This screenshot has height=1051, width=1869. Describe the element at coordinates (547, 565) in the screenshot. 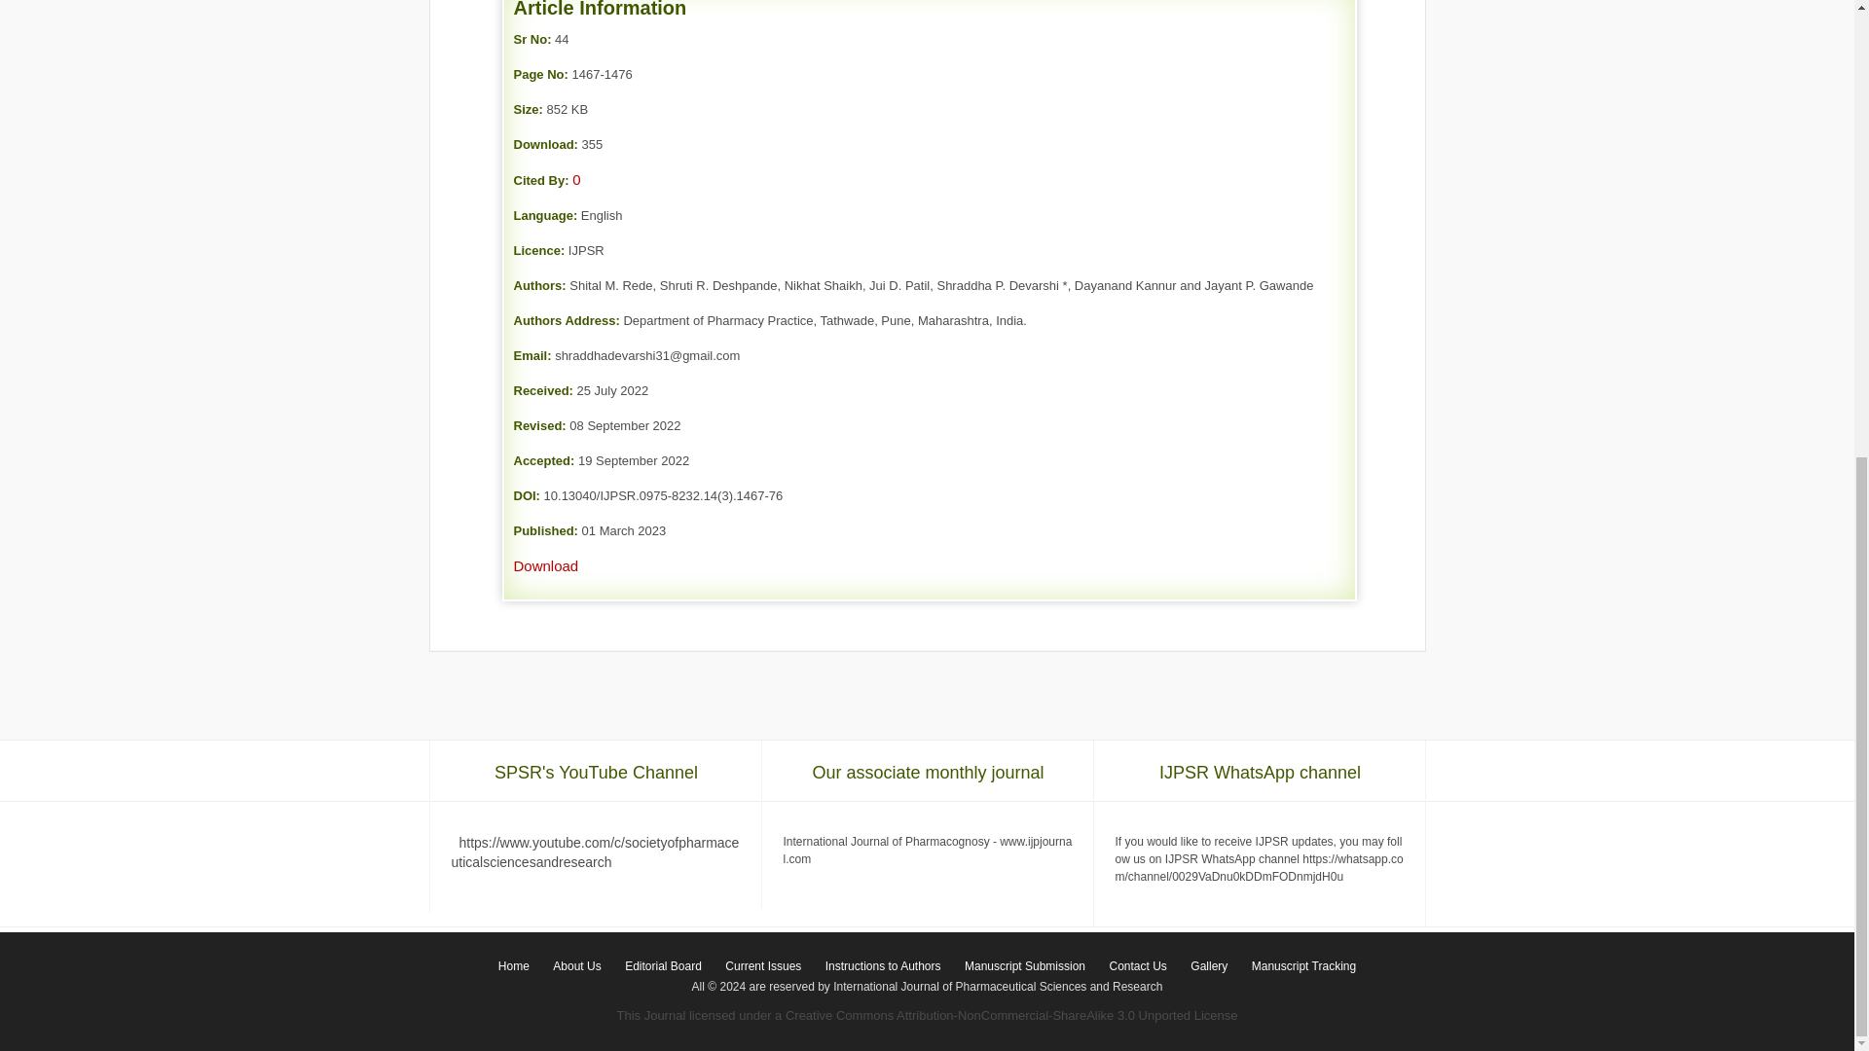

I see `Download` at that location.